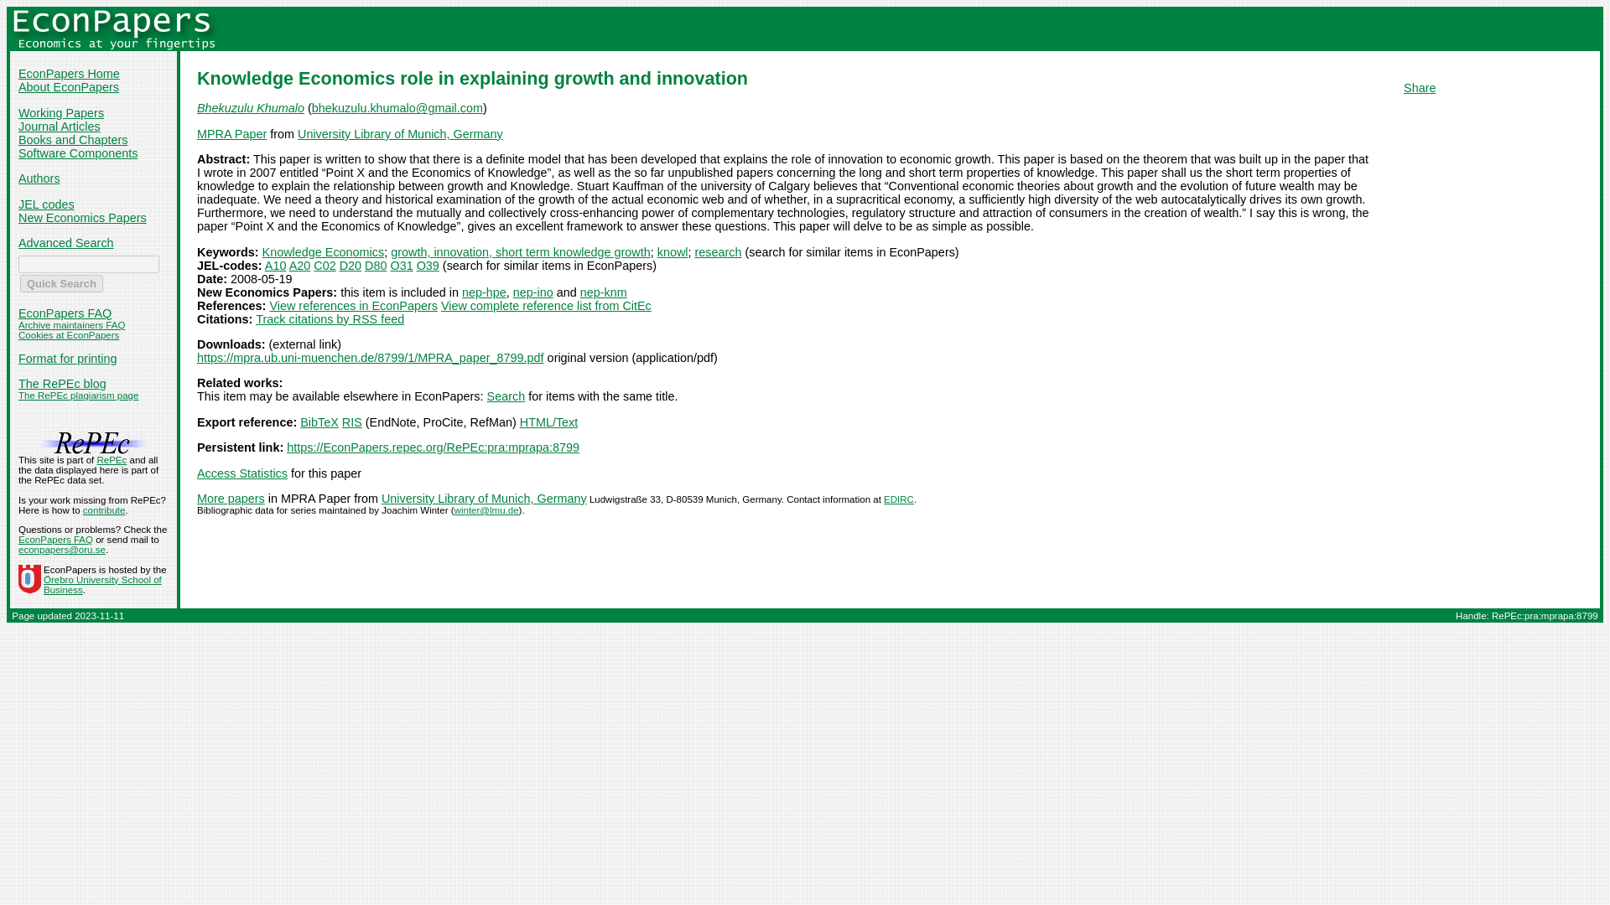 The image size is (1610, 905). I want to click on Cookies at EconPapers, so click(69, 335).